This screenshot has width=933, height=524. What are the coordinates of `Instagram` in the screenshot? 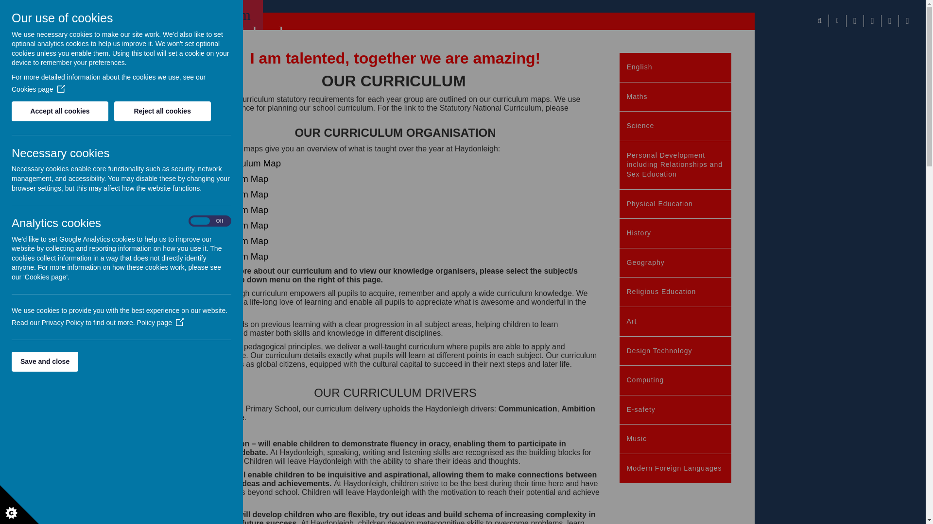 It's located at (872, 21).